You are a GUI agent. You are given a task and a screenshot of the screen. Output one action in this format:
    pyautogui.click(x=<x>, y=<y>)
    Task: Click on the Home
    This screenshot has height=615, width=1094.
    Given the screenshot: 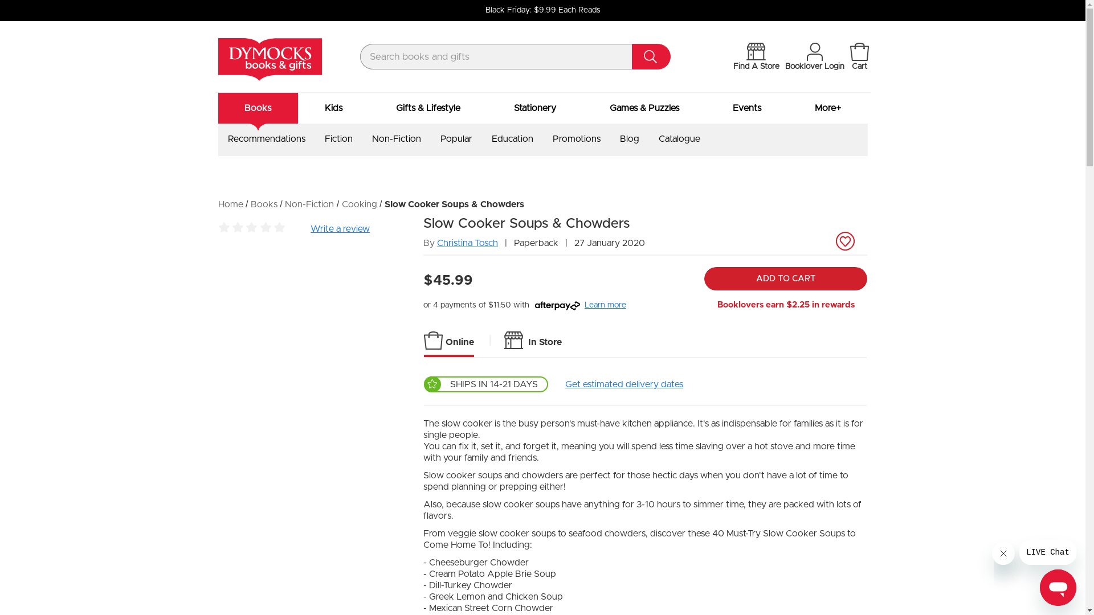 What is the action you would take?
    pyautogui.click(x=230, y=204)
    